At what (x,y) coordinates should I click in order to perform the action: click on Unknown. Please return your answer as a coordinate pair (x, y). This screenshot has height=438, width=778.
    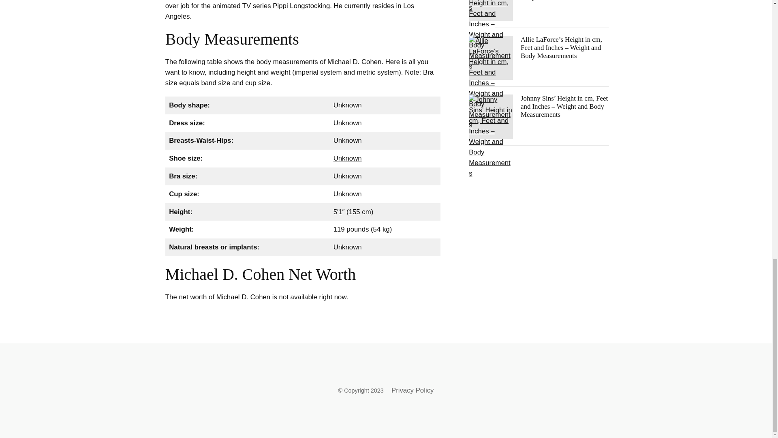
    Looking at the image, I should click on (348, 105).